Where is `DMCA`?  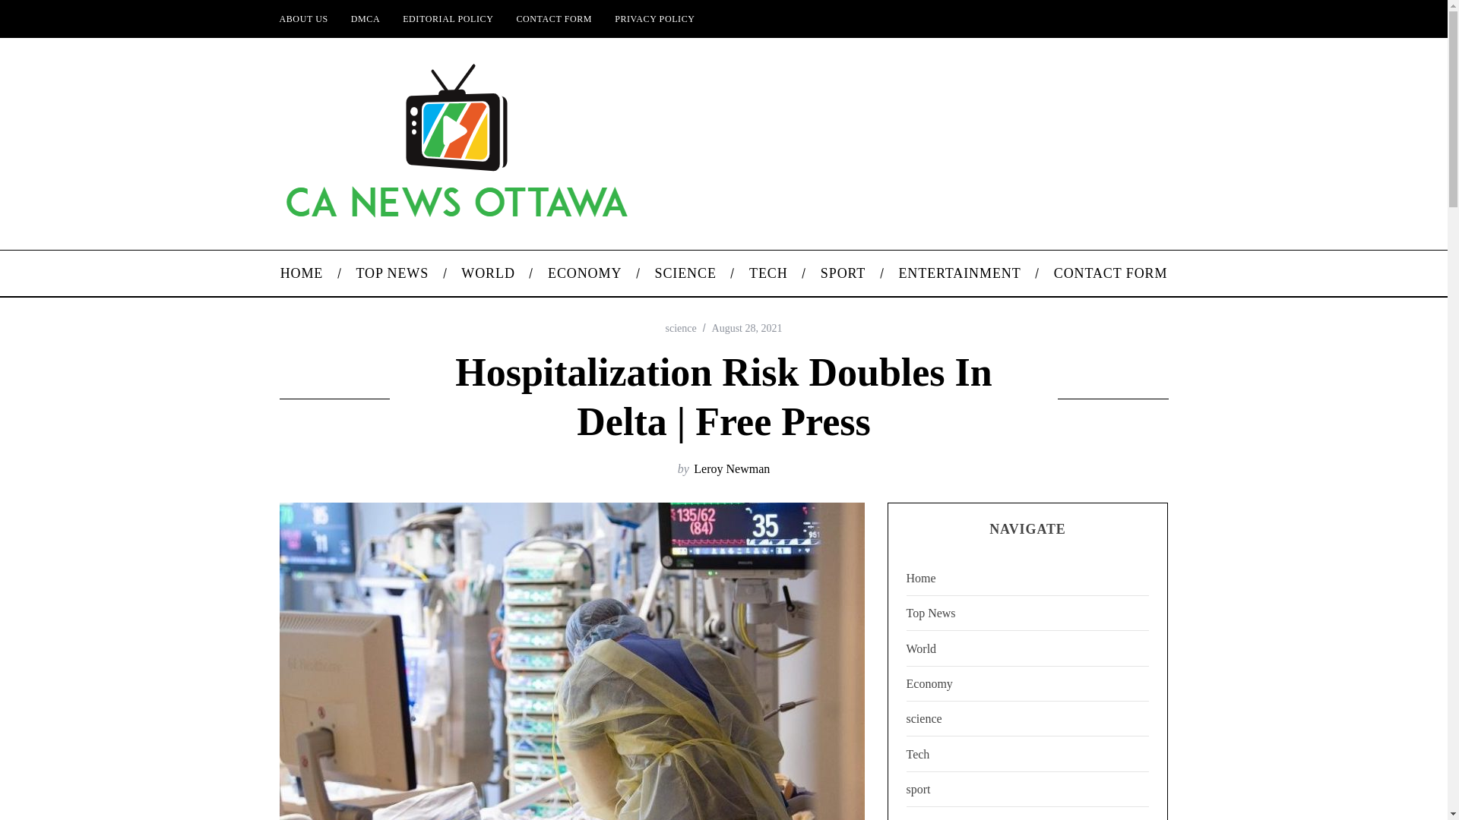 DMCA is located at coordinates (365, 18).